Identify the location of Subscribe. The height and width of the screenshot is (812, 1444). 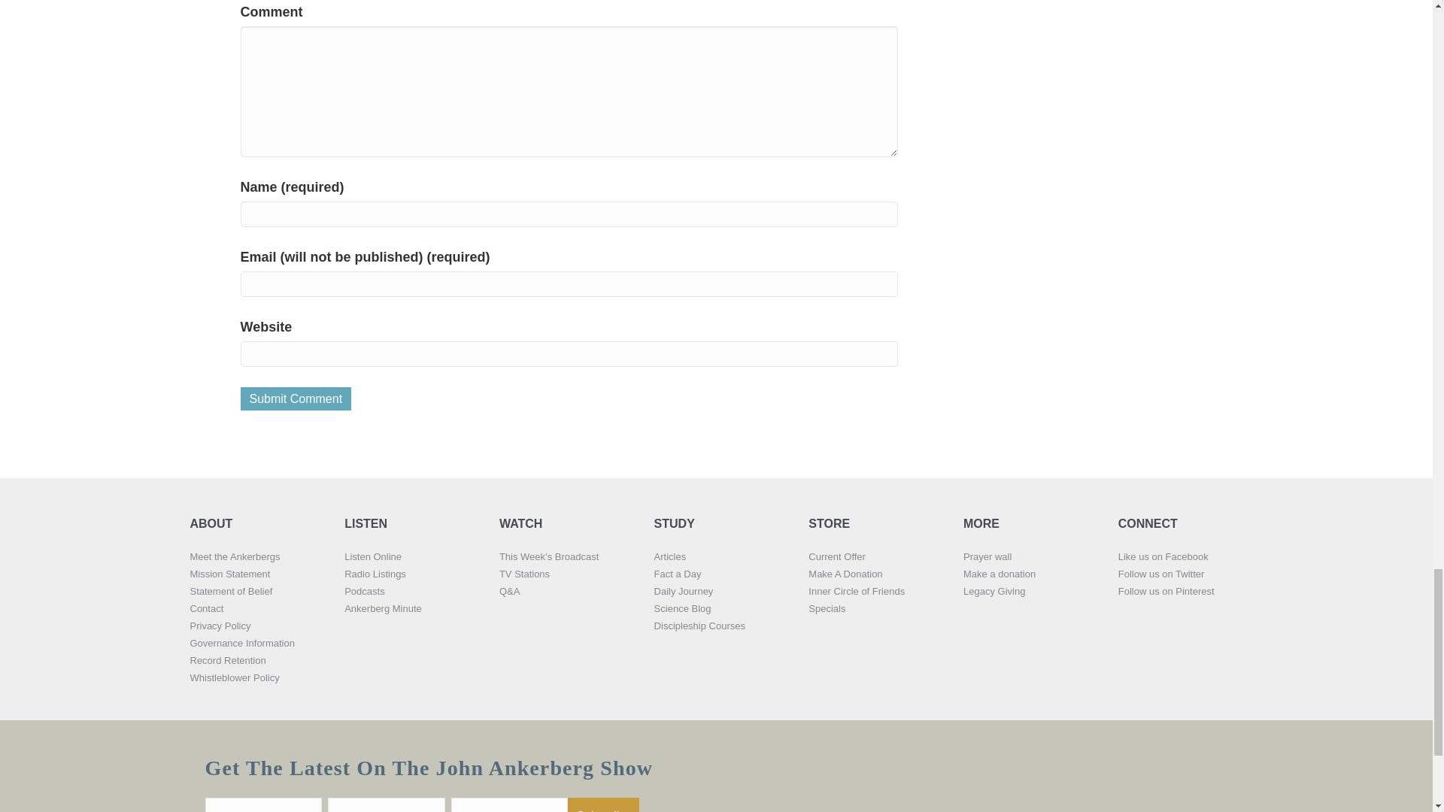
(602, 804).